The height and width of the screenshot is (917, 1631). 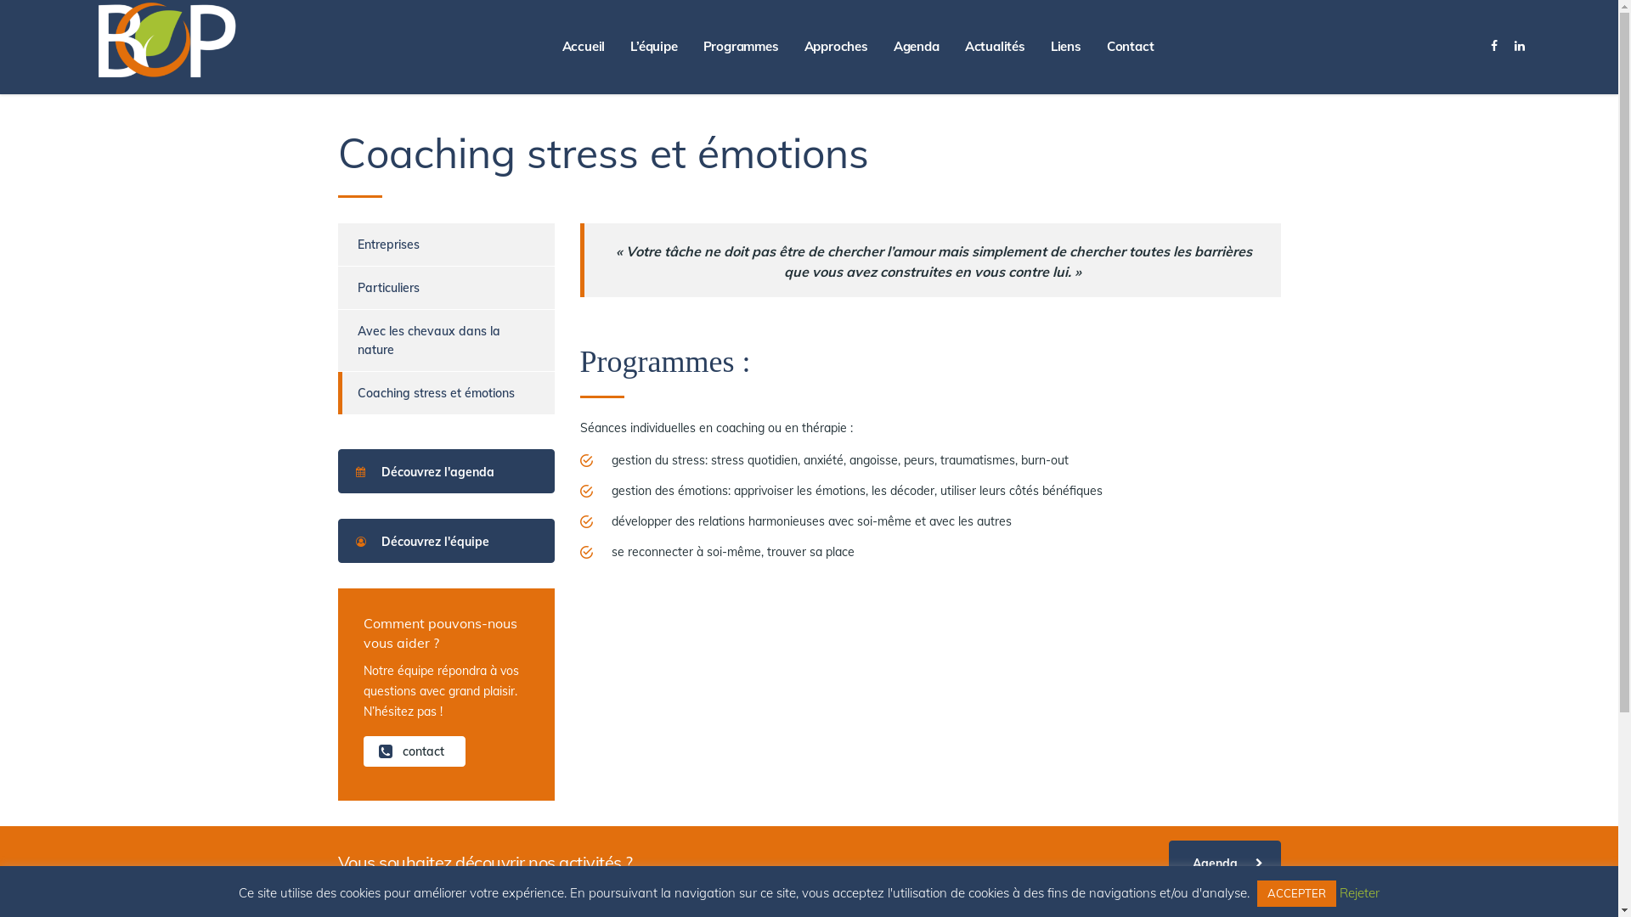 What do you see at coordinates (1066, 47) in the screenshot?
I see `Liens` at bounding box center [1066, 47].